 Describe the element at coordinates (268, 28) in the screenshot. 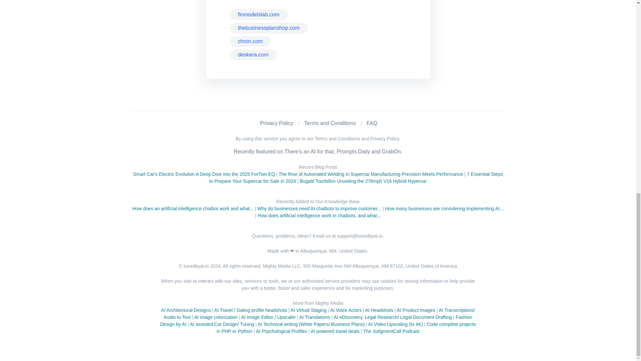

I see `thebusinessplanshop.com` at that location.